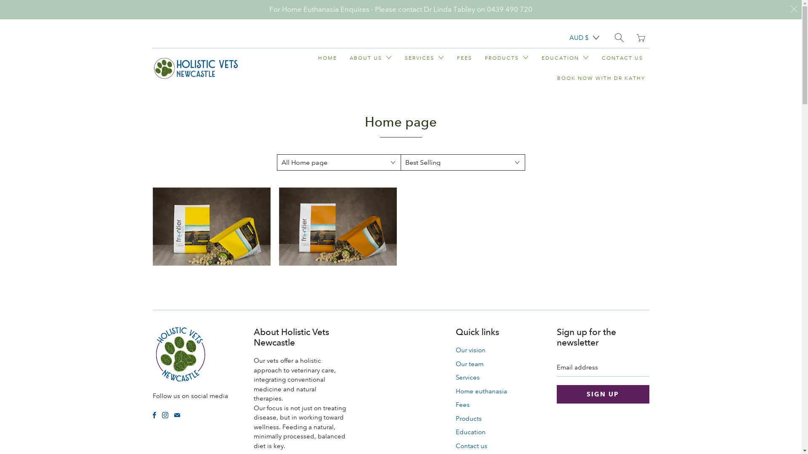 The width and height of the screenshot is (808, 454). What do you see at coordinates (470, 350) in the screenshot?
I see `Our vision` at bounding box center [470, 350].